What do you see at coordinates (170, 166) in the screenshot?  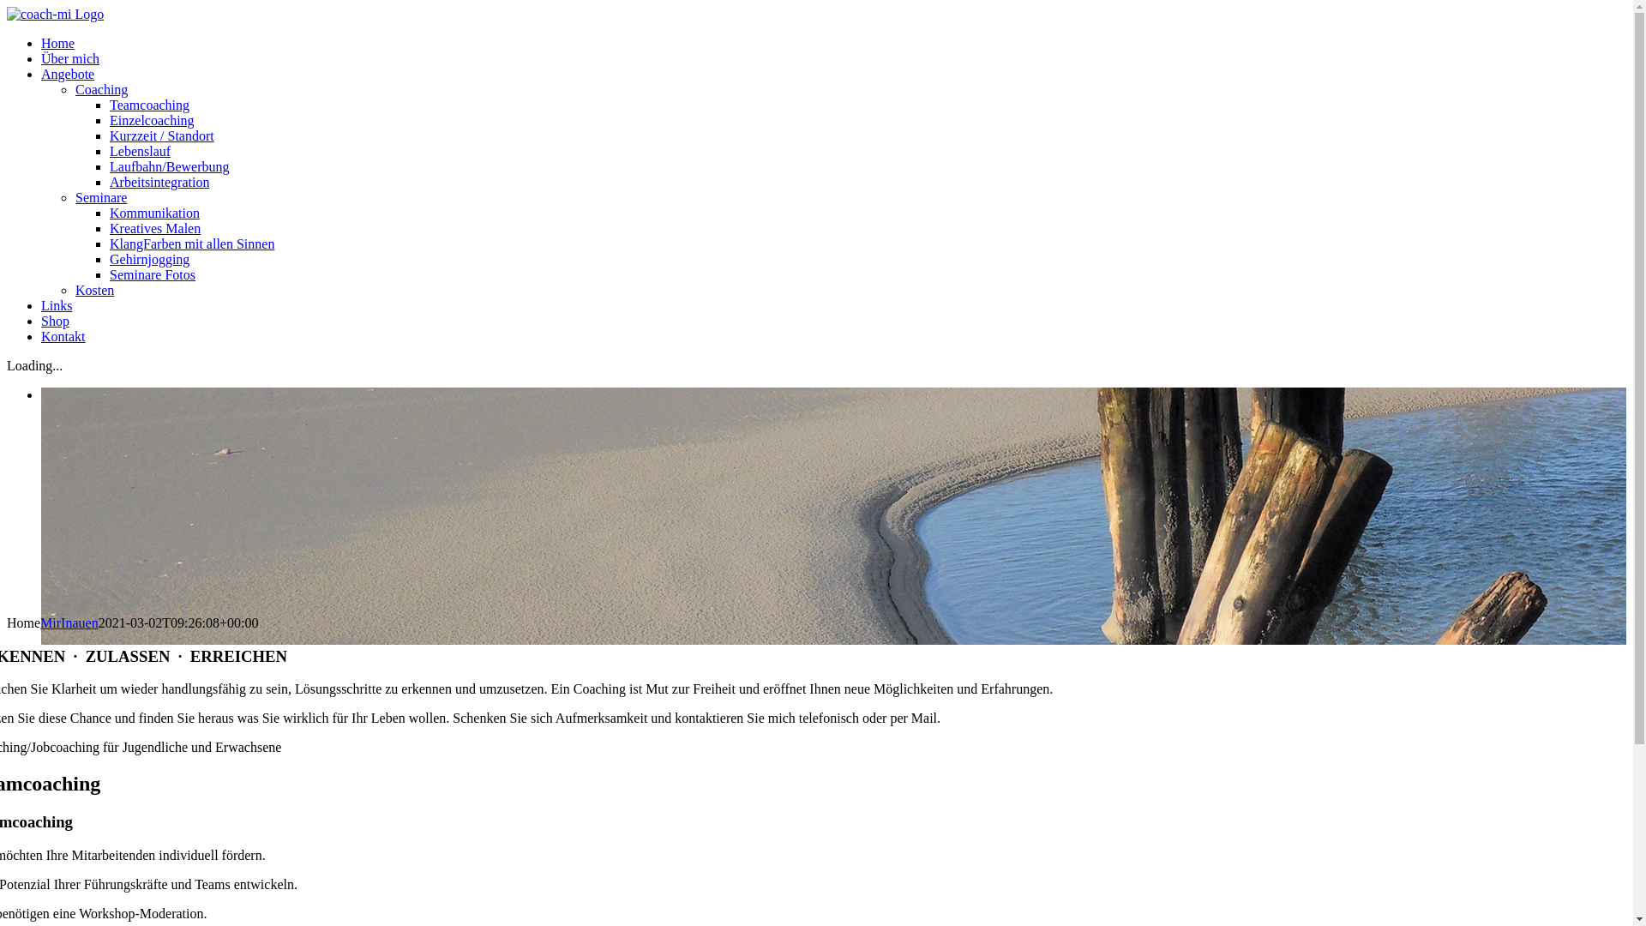 I see `Laufbahn/Bewerbung` at bounding box center [170, 166].